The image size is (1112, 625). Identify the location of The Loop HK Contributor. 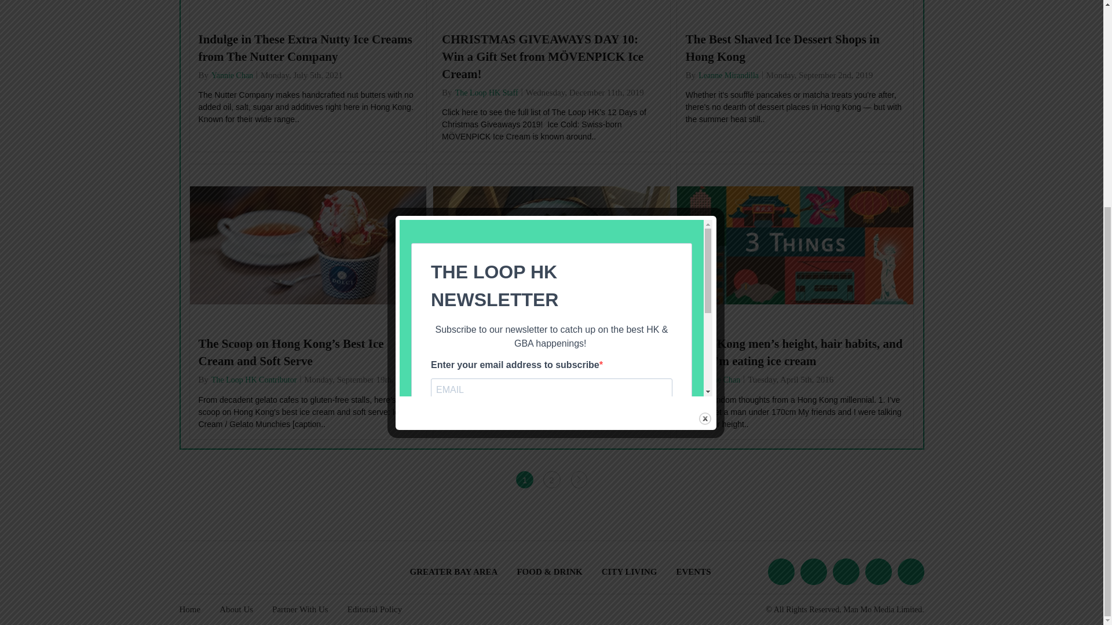
(254, 380).